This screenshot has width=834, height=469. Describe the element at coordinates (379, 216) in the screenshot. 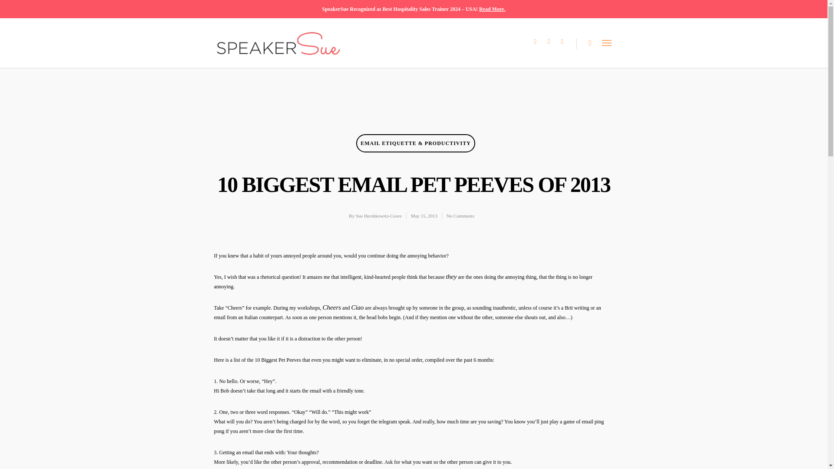

I see `Posts by Sue Hershkowitz-Coore` at that location.